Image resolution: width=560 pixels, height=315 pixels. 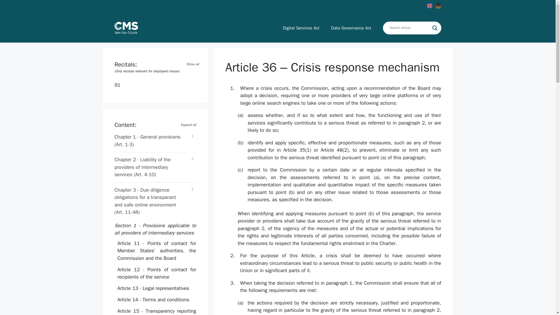 What do you see at coordinates (351, 28) in the screenshot?
I see `Data Governance Act` at bounding box center [351, 28].